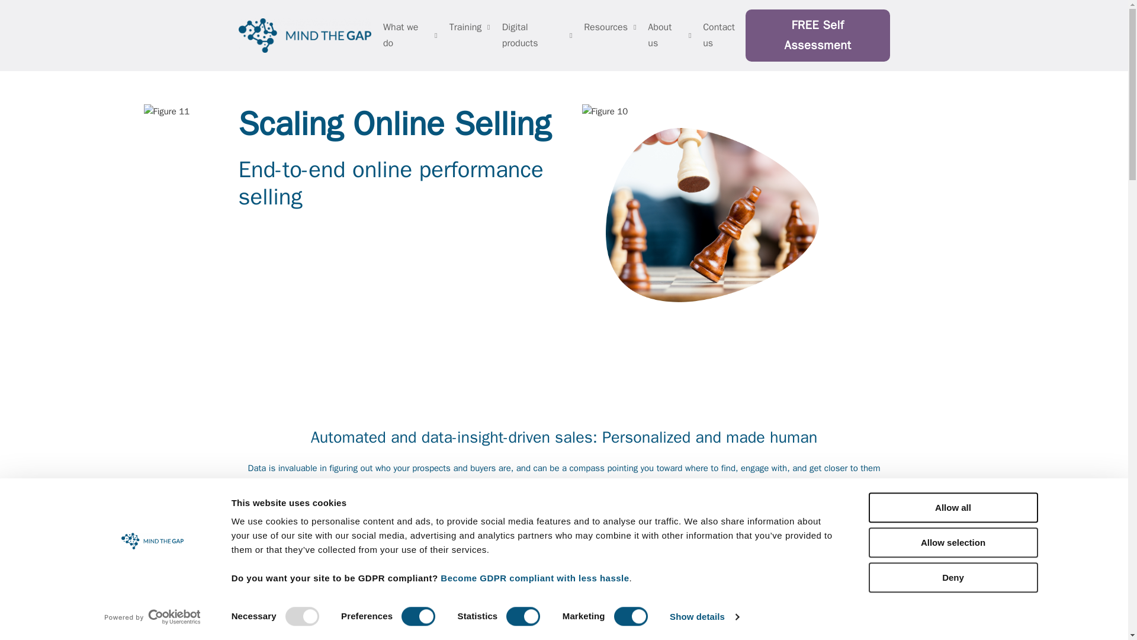  What do you see at coordinates (704, 617) in the screenshot?
I see `Show details` at bounding box center [704, 617].